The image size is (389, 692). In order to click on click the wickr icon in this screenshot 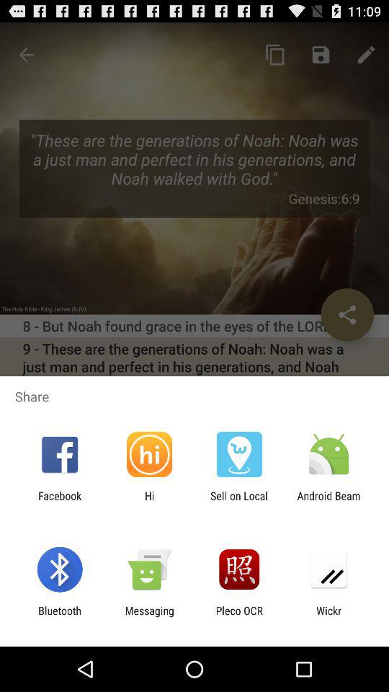, I will do `click(328, 617)`.